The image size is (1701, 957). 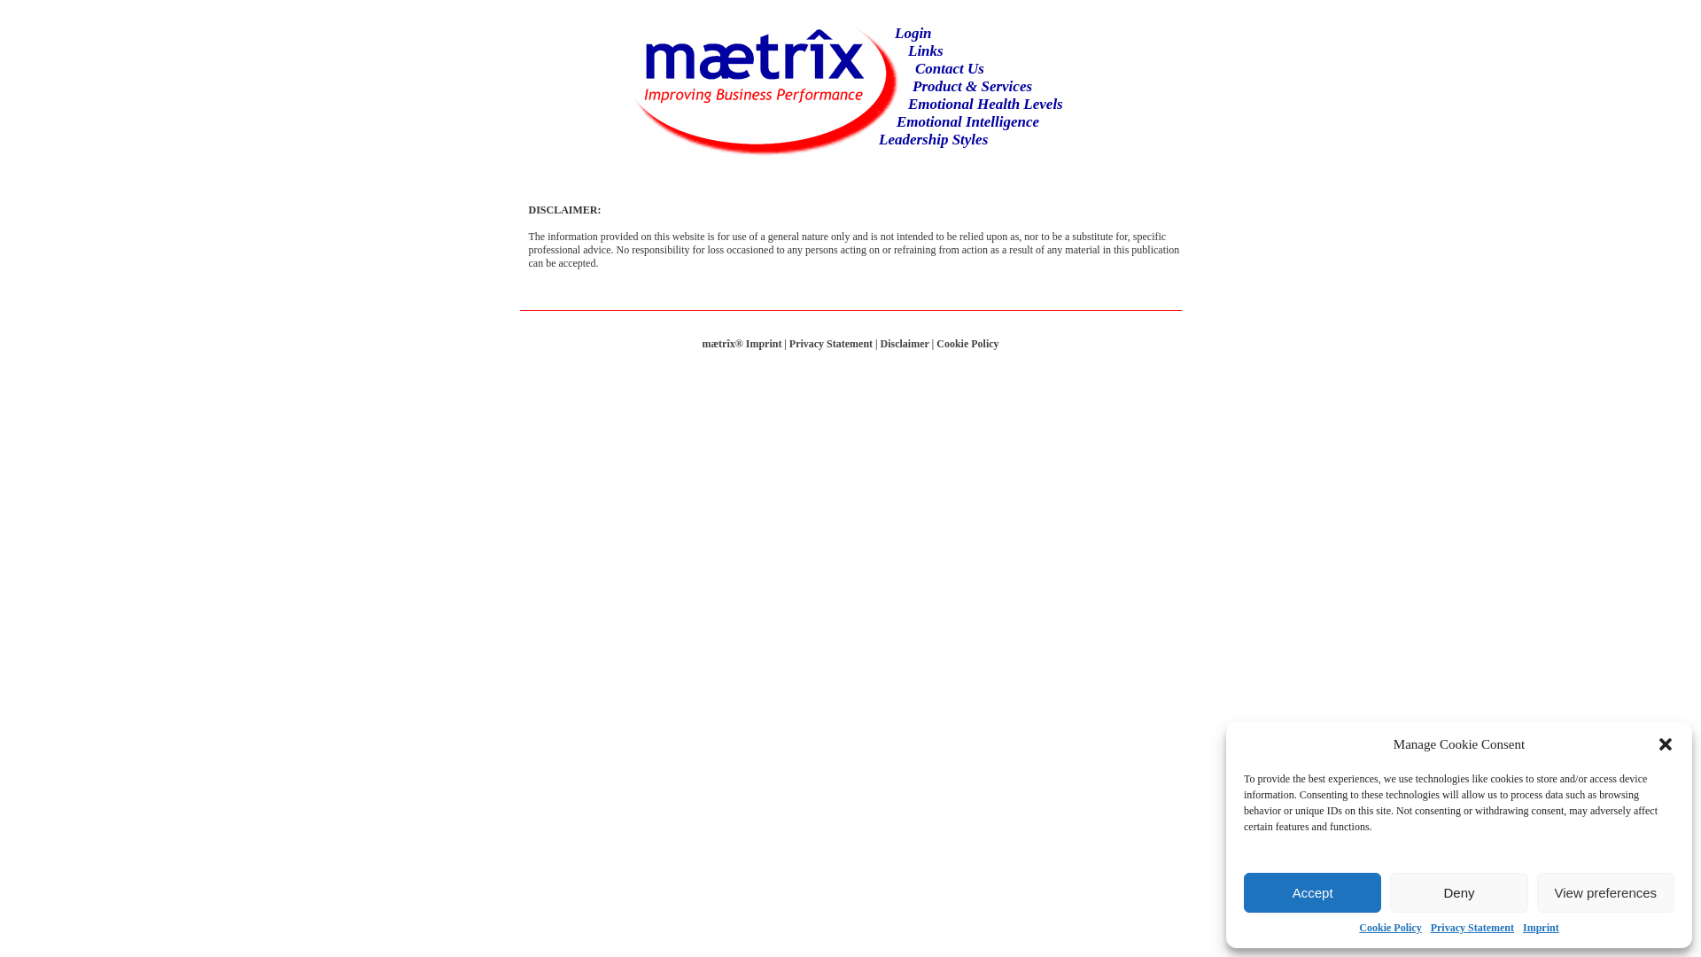 I want to click on Imprint, so click(x=1542, y=929).